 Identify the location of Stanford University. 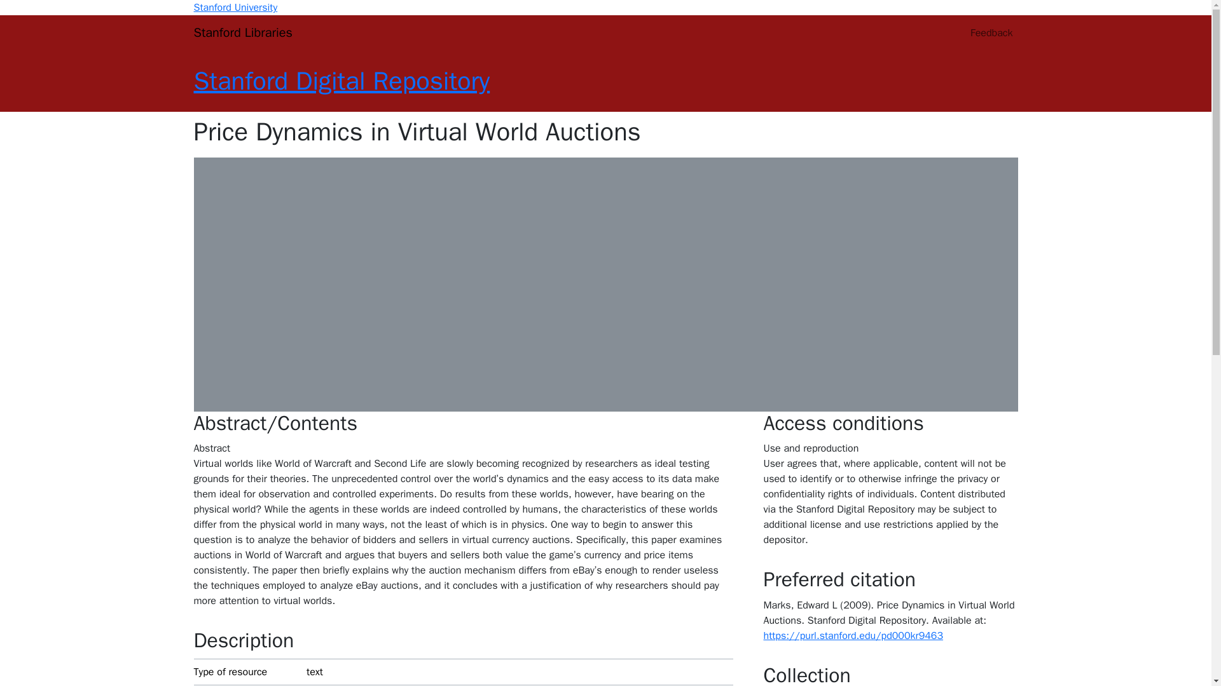
(235, 8).